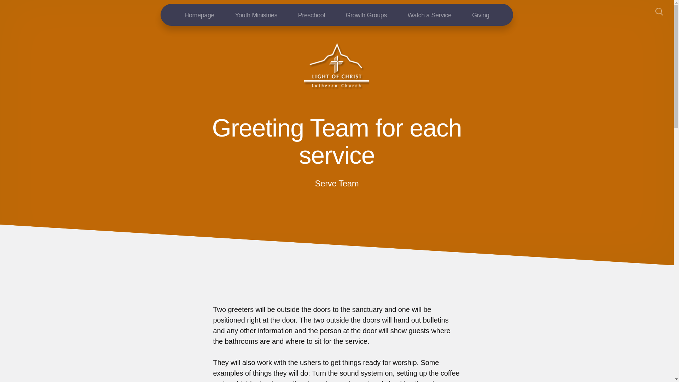 The image size is (679, 382). What do you see at coordinates (481, 15) in the screenshot?
I see `Giving` at bounding box center [481, 15].